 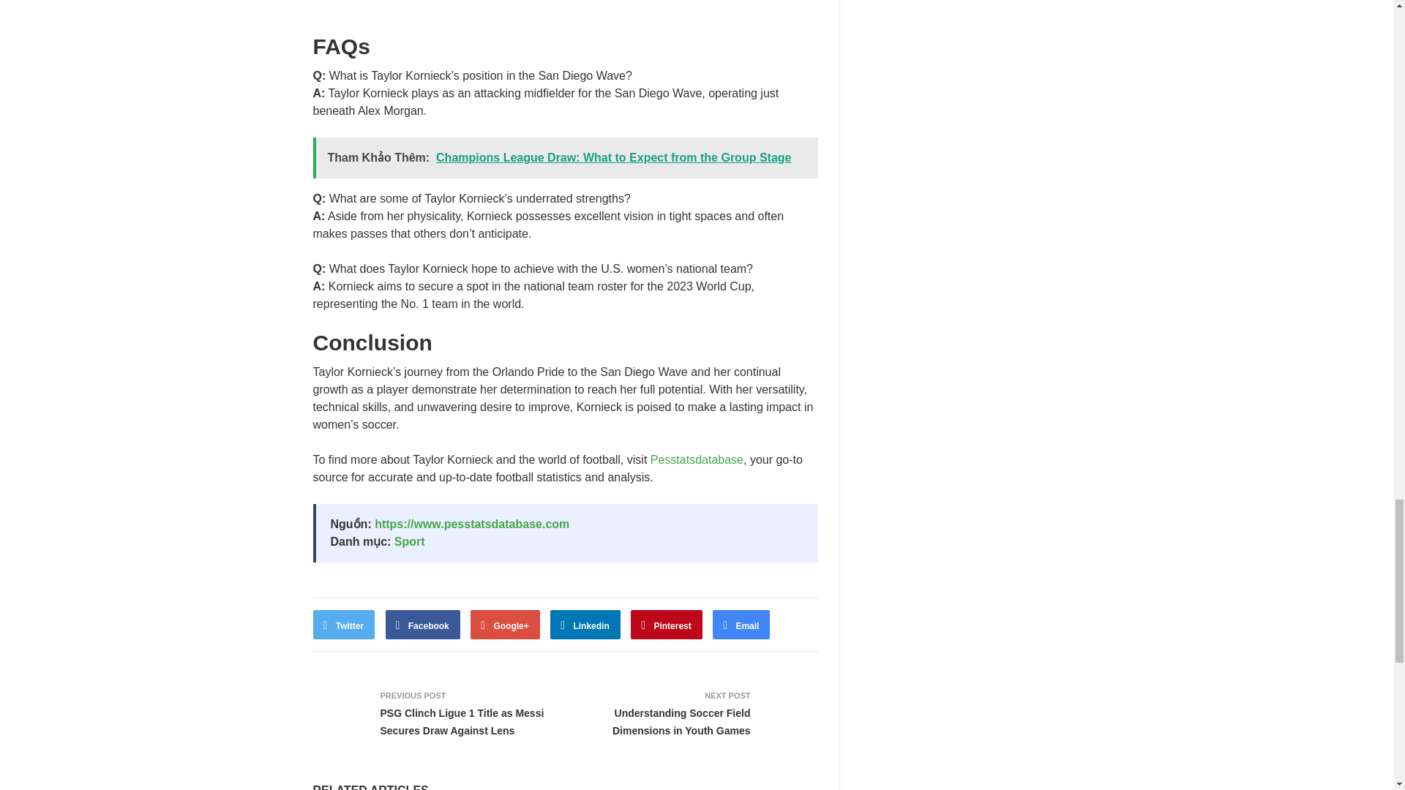 I want to click on Linkedin, so click(x=585, y=624).